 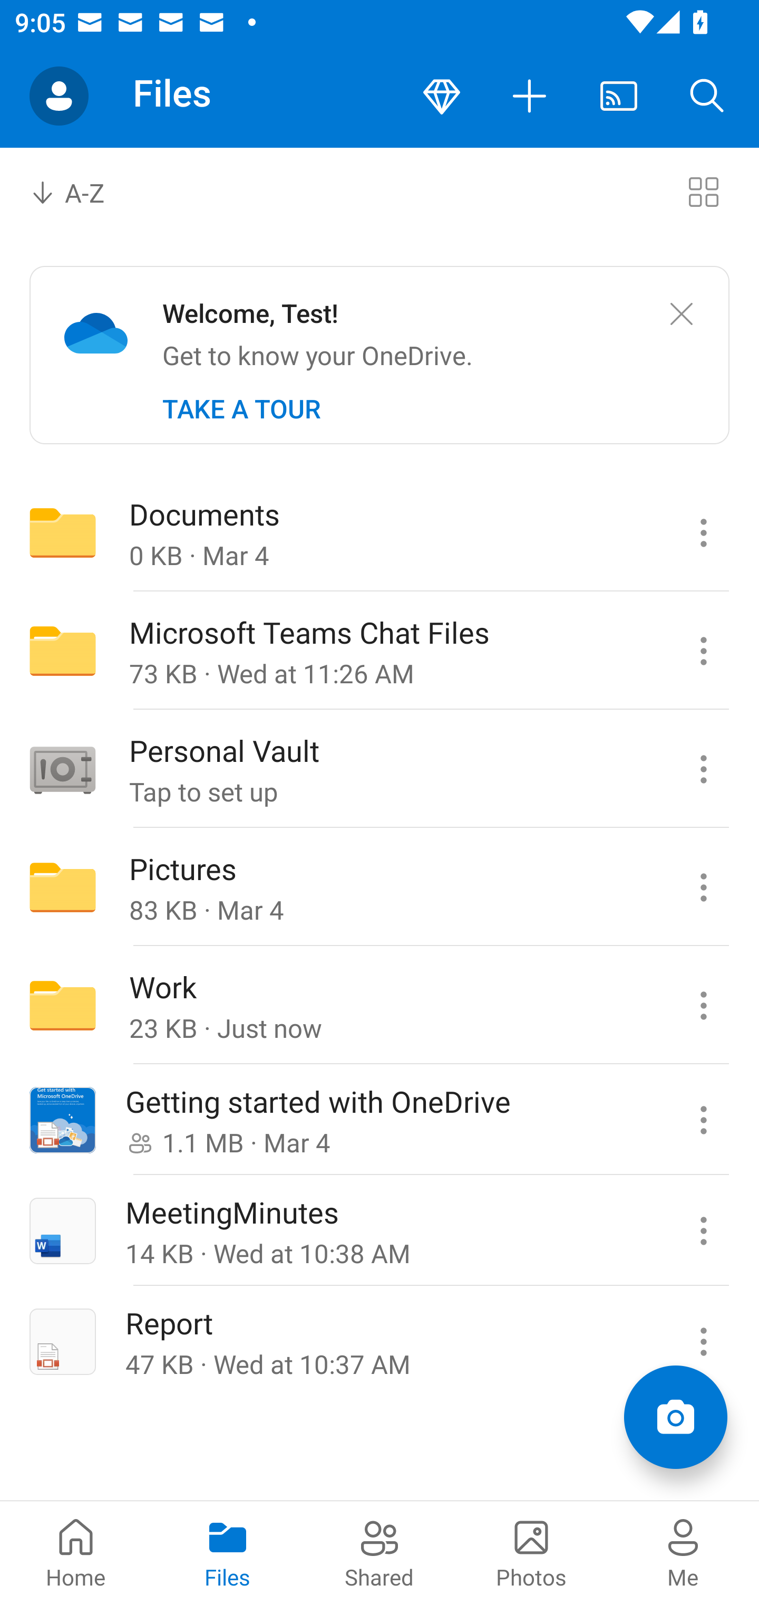 I want to click on Report commands, so click(x=703, y=1341).